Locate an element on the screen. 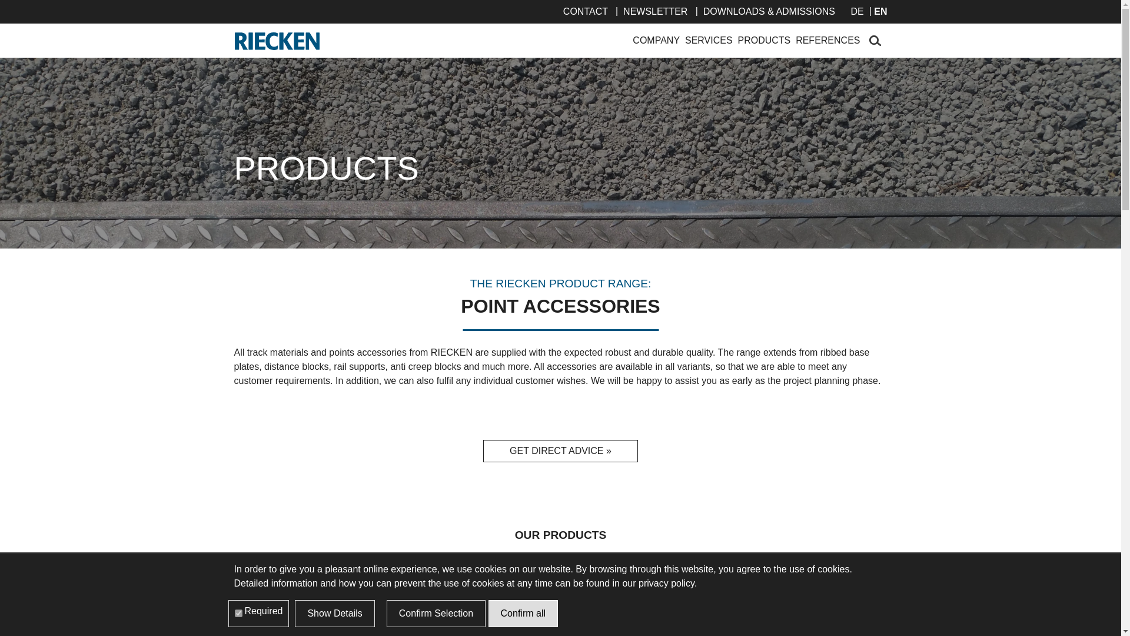 The height and width of the screenshot is (636, 1130). NEWSLETTER is located at coordinates (655, 11).